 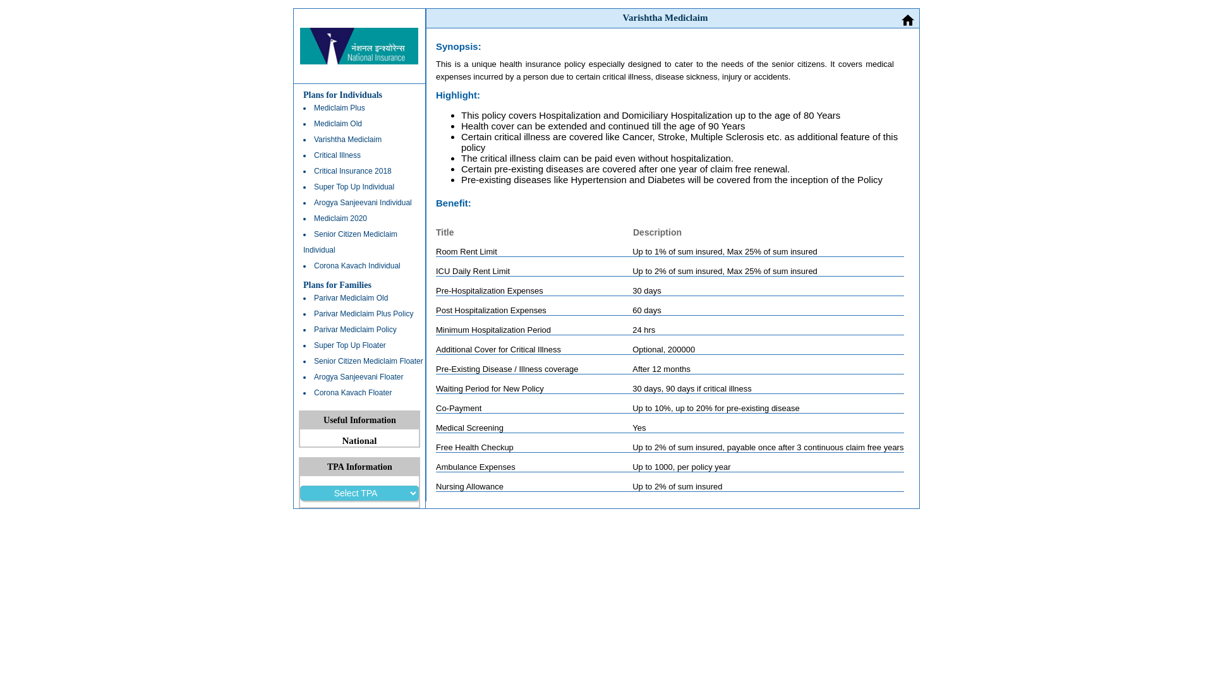 What do you see at coordinates (359, 218) in the screenshot?
I see `Mediclaim 2020` at bounding box center [359, 218].